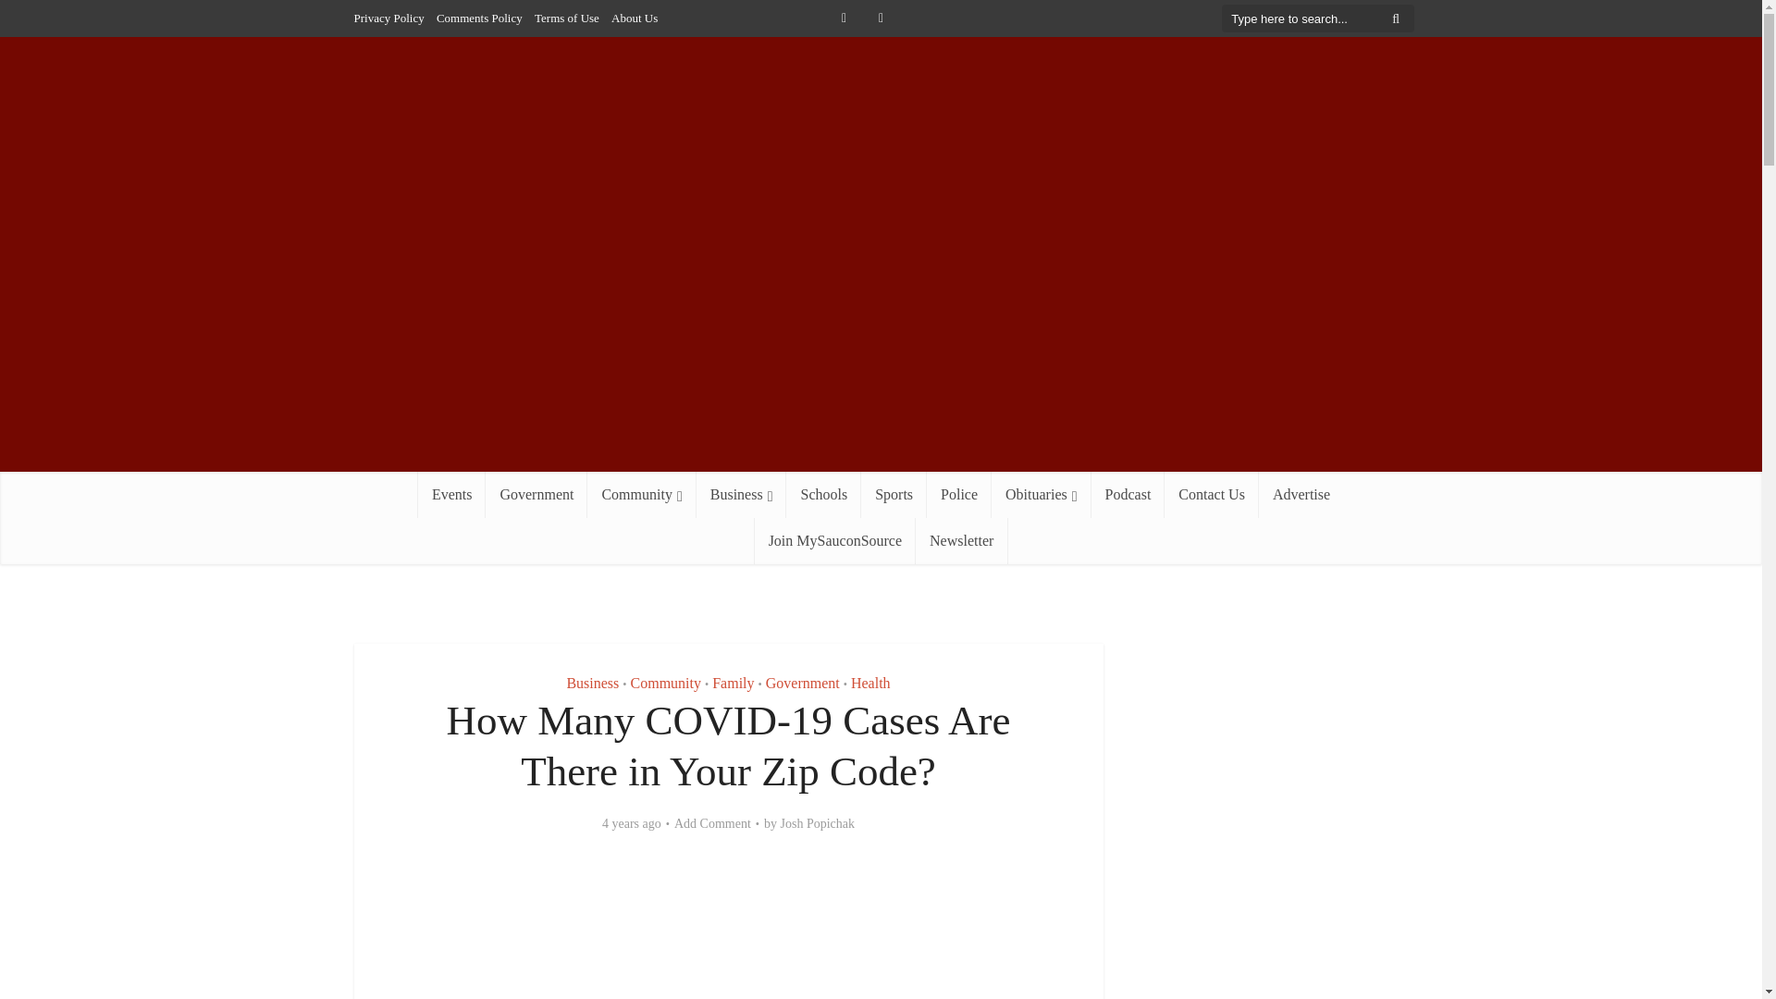  I want to click on Add Comment, so click(712, 823).